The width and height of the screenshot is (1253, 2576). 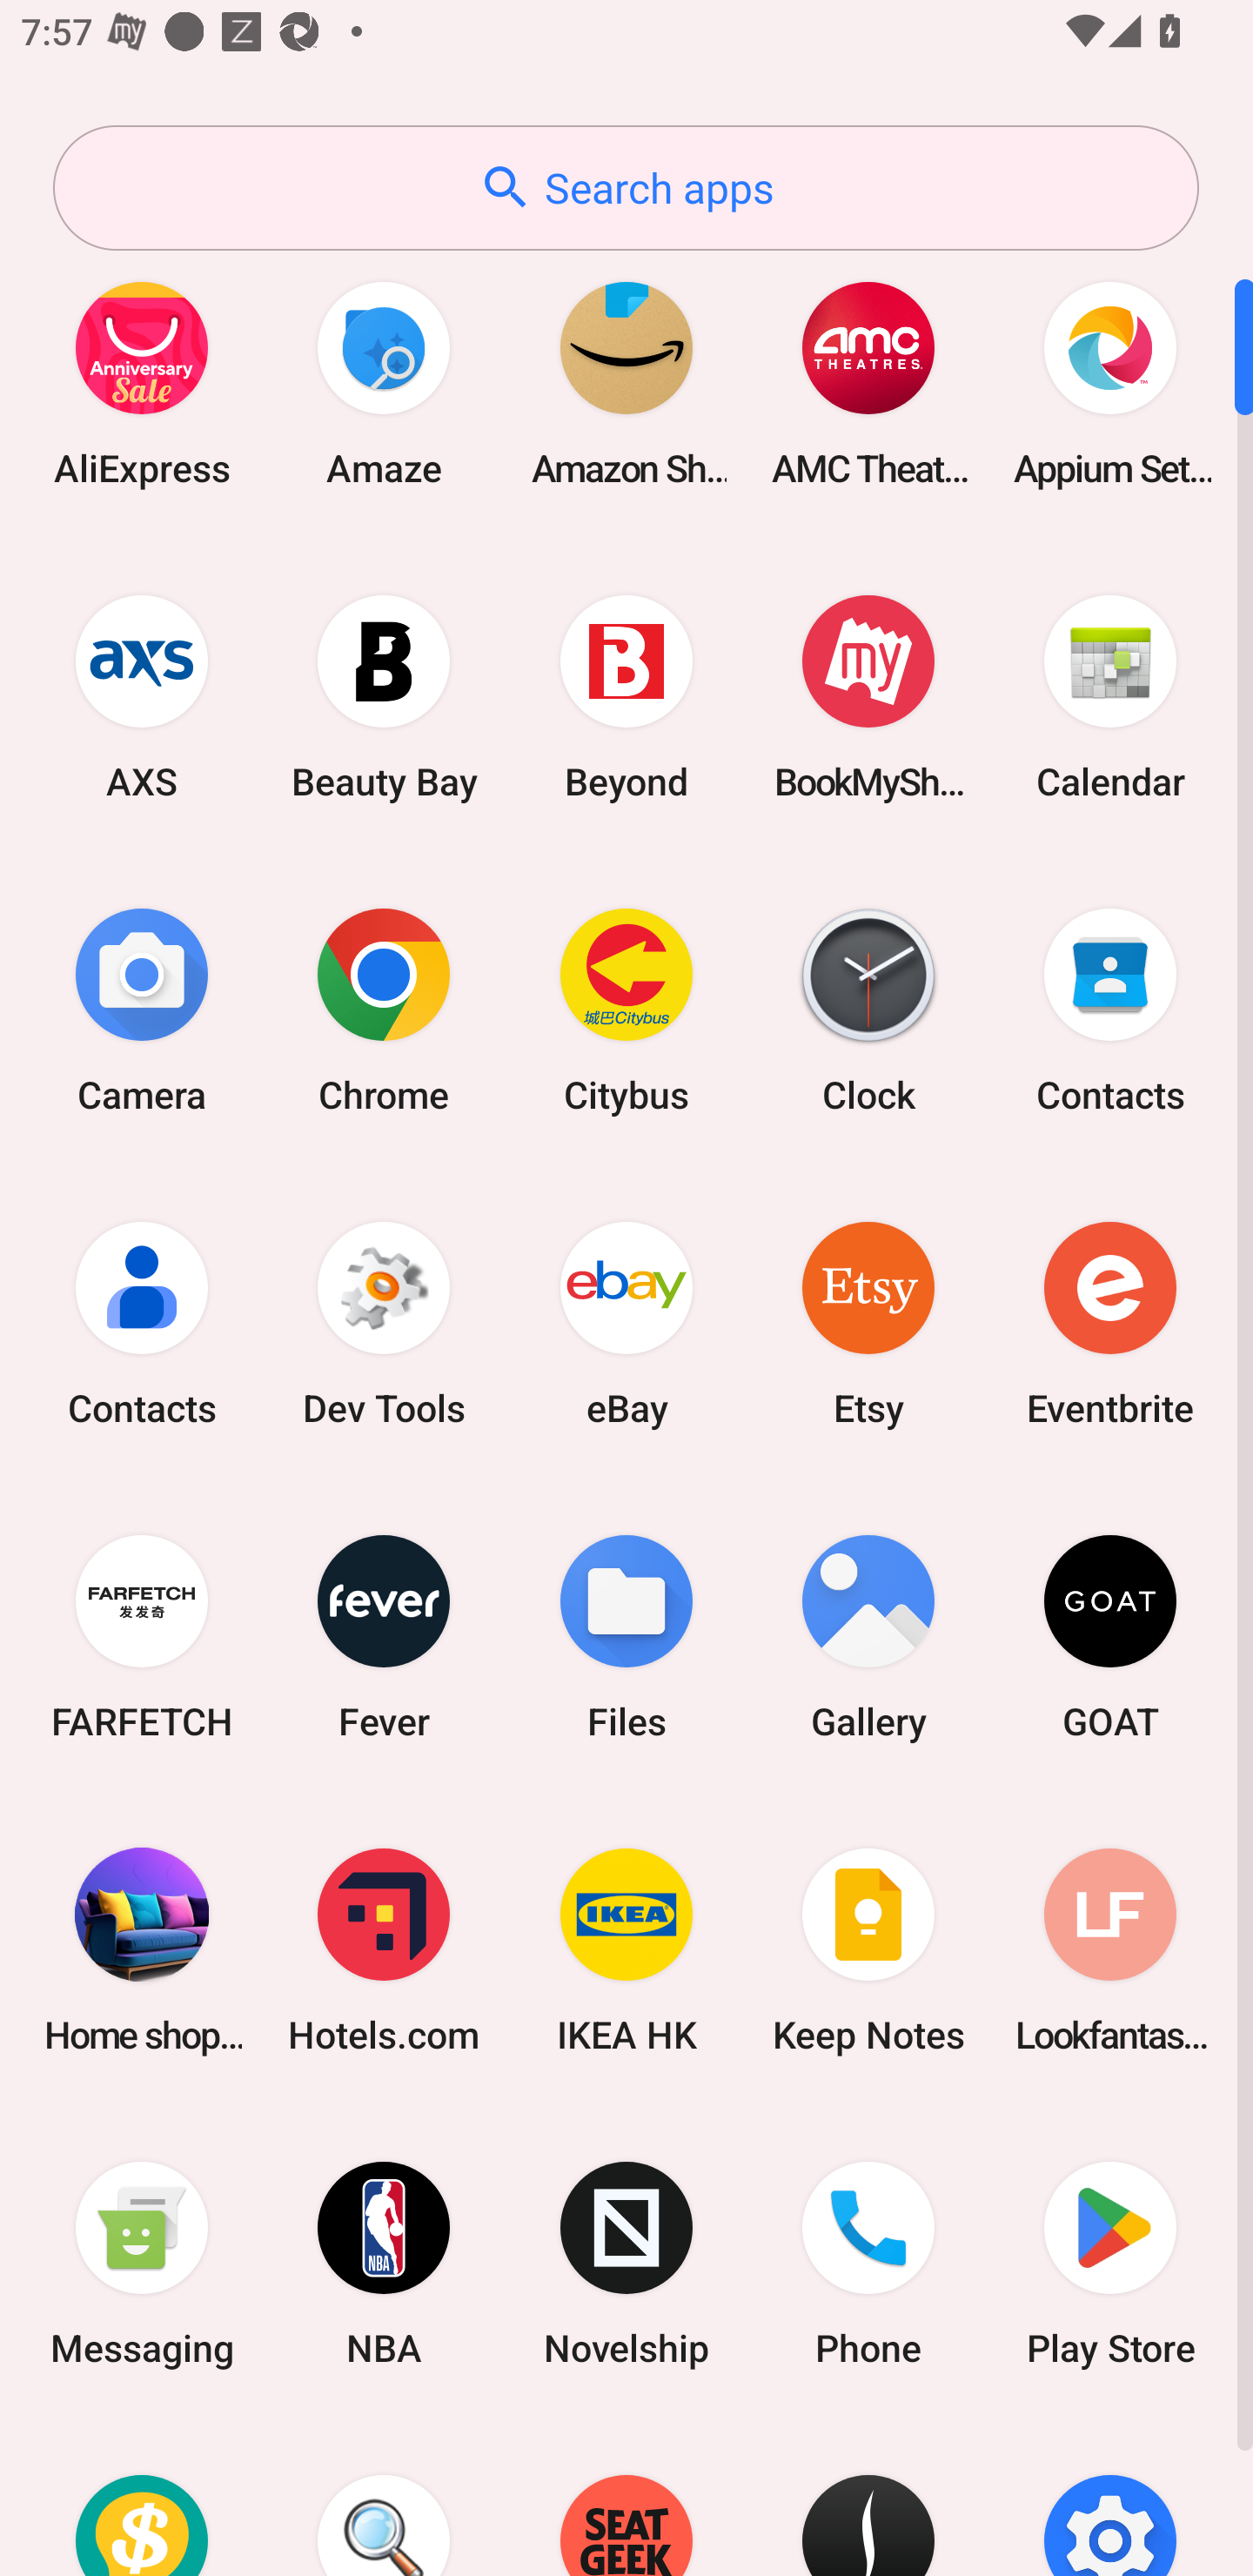 I want to click on Hotels.com, so click(x=384, y=1949).